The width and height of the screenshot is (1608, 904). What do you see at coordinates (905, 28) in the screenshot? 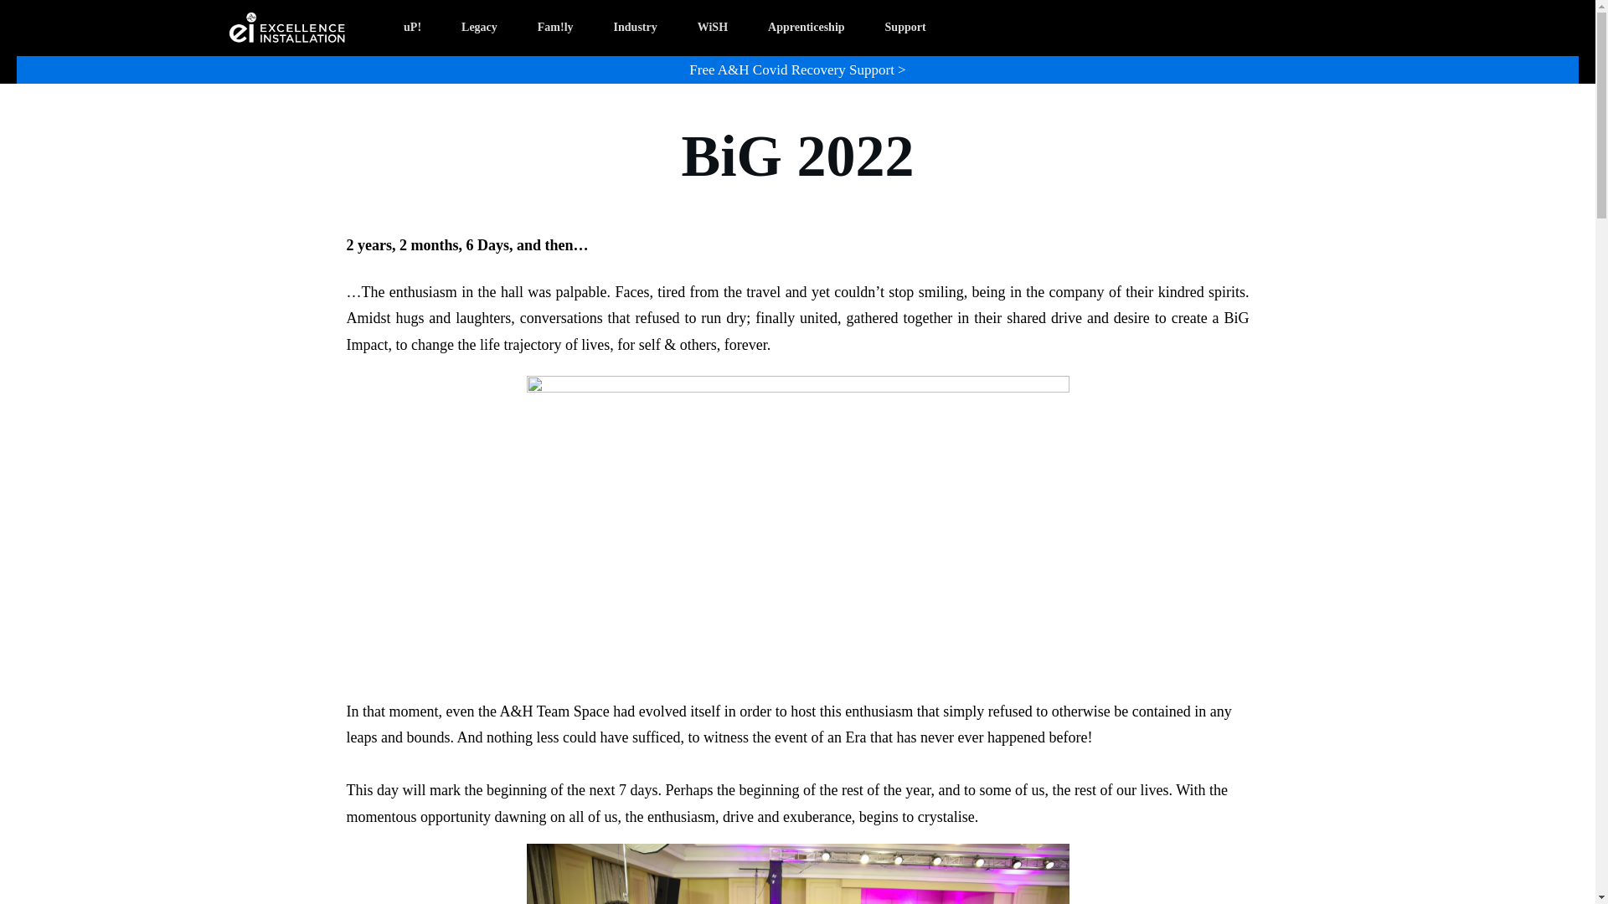
I see `Support` at bounding box center [905, 28].